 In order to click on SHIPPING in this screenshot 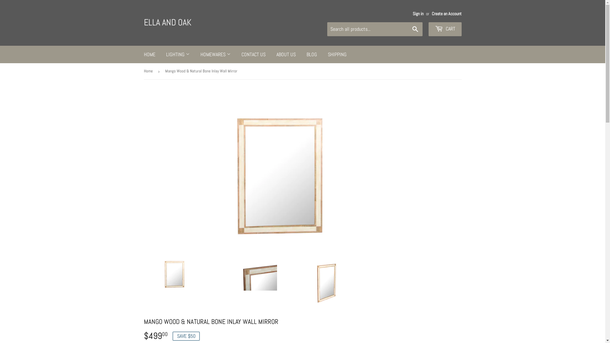, I will do `click(337, 55)`.